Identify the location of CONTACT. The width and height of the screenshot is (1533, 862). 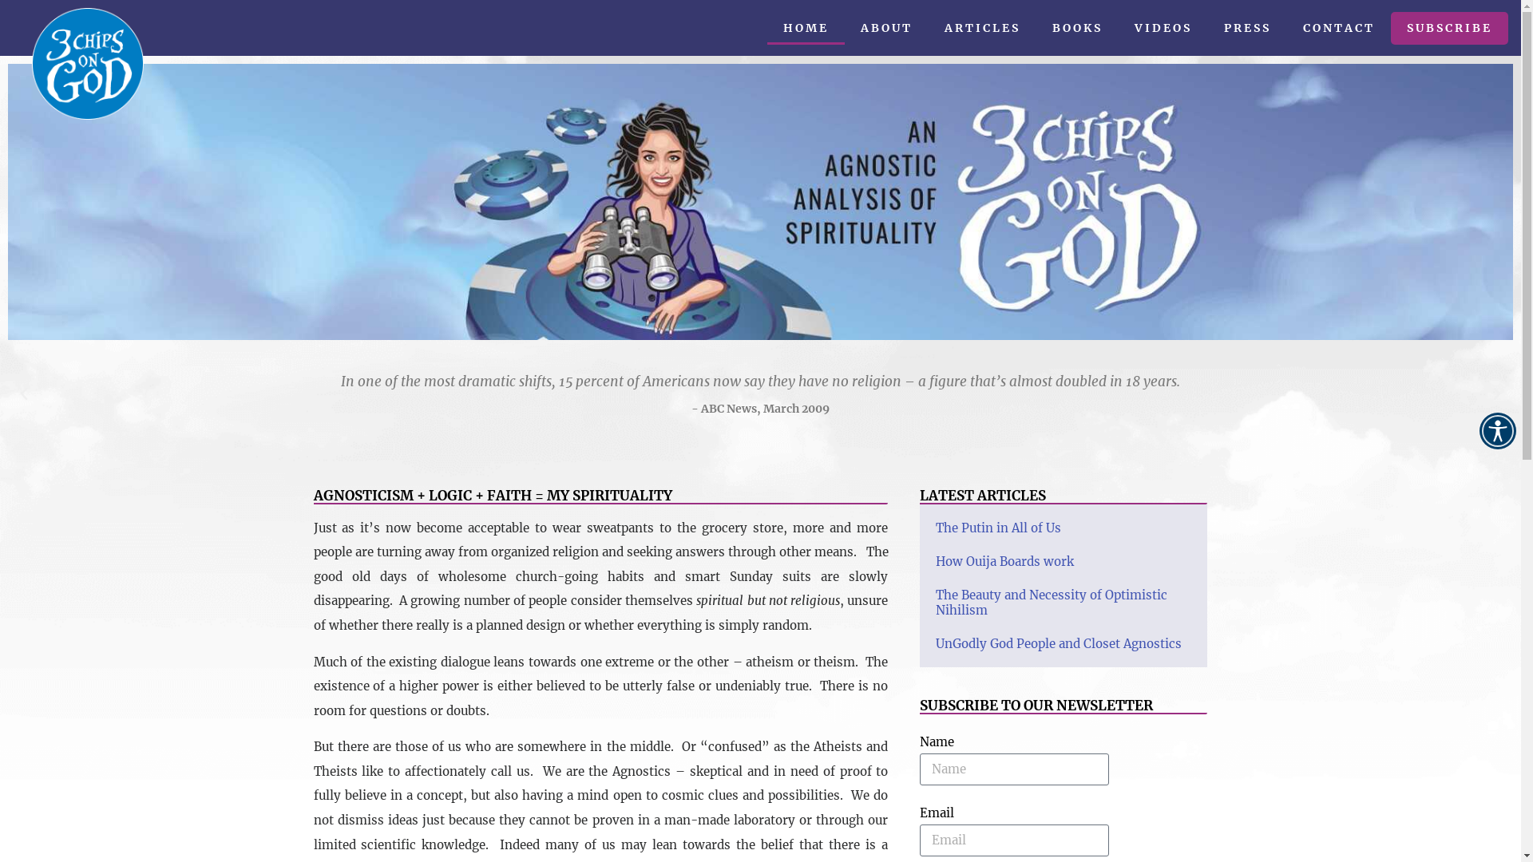
(1339, 27).